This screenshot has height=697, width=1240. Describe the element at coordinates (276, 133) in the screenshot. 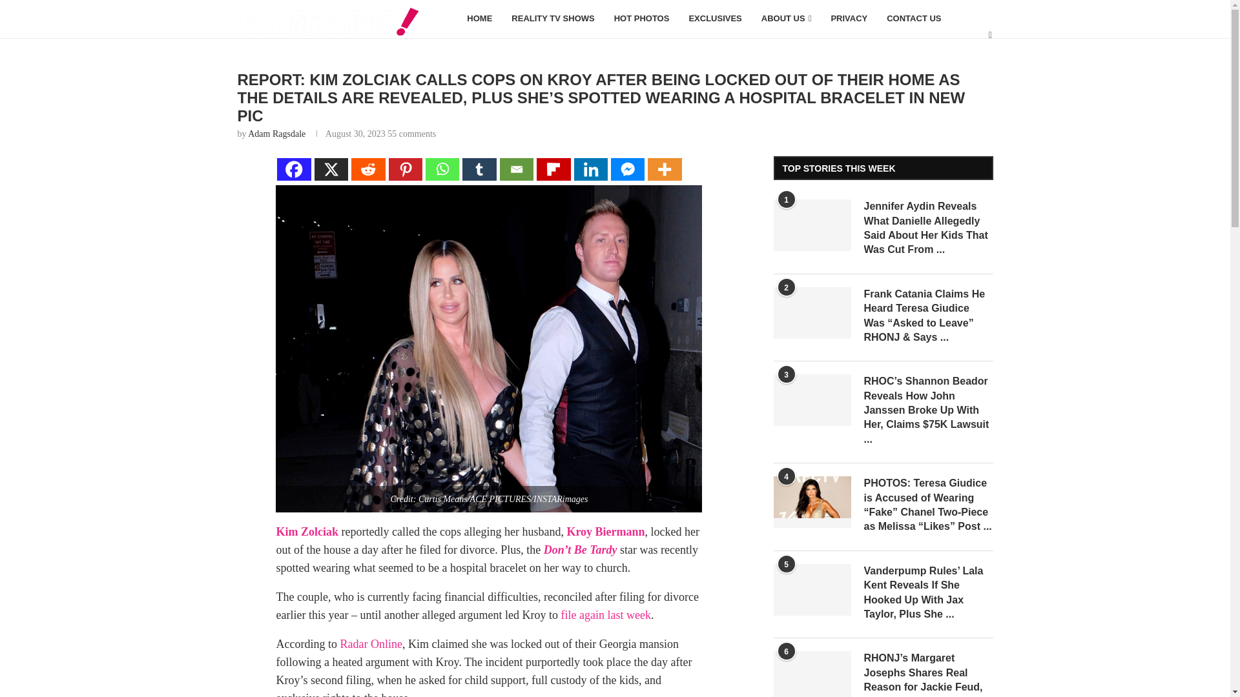

I see `Adam Ragsdale` at that location.